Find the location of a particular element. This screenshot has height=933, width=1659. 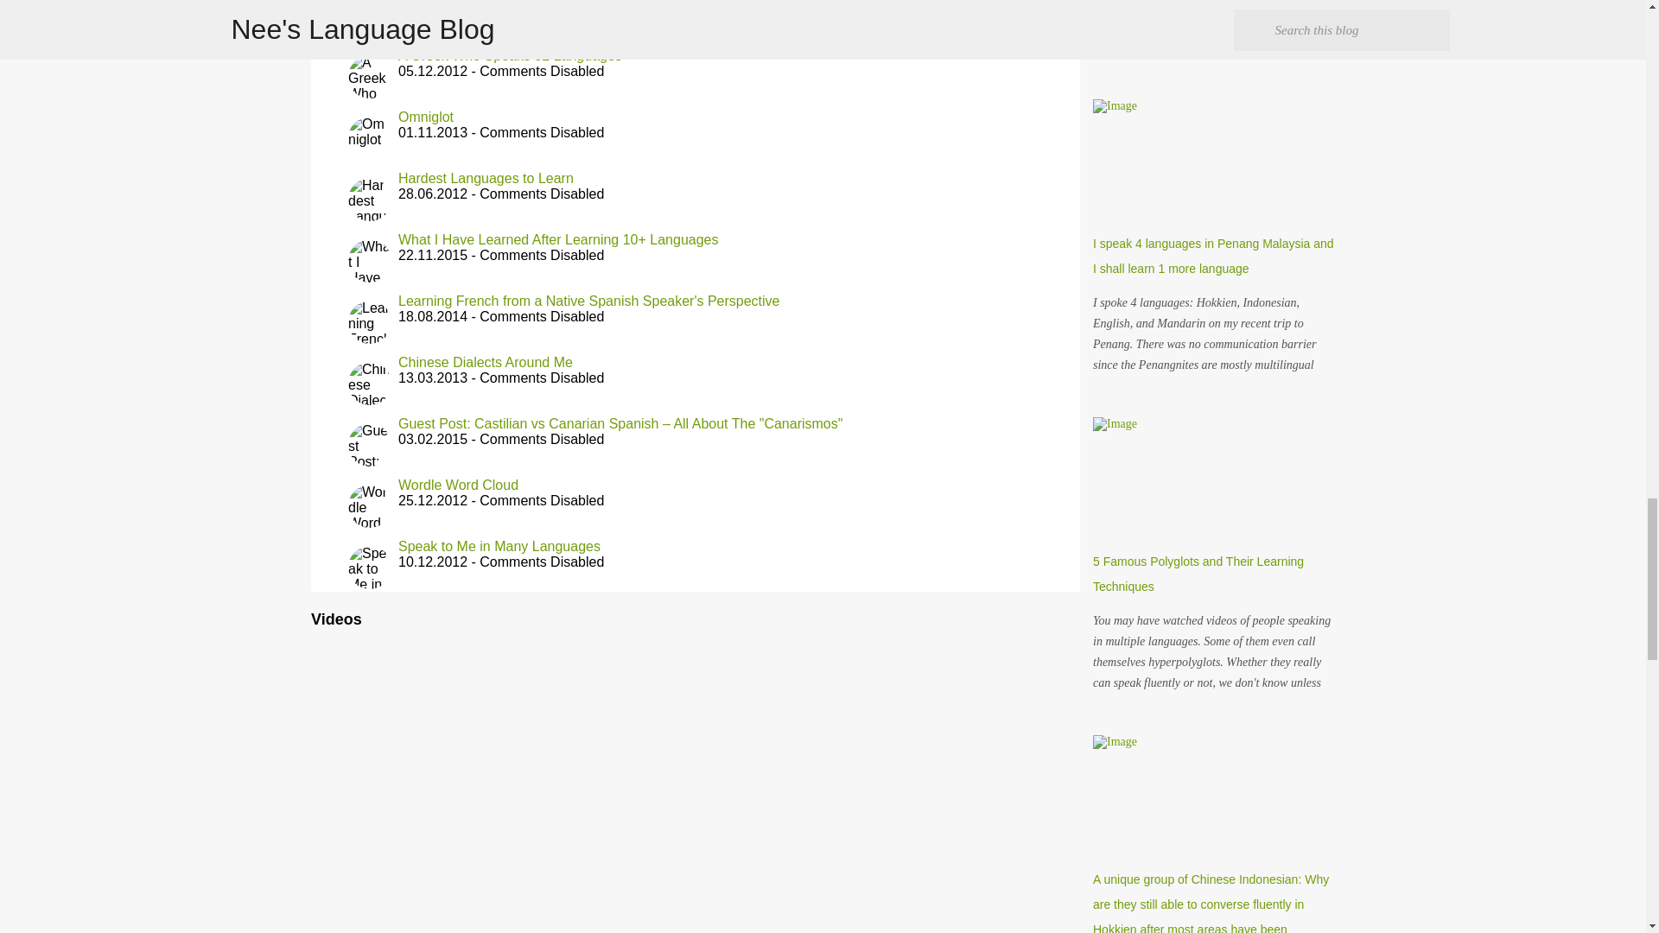

Omniglot is located at coordinates (425, 117).